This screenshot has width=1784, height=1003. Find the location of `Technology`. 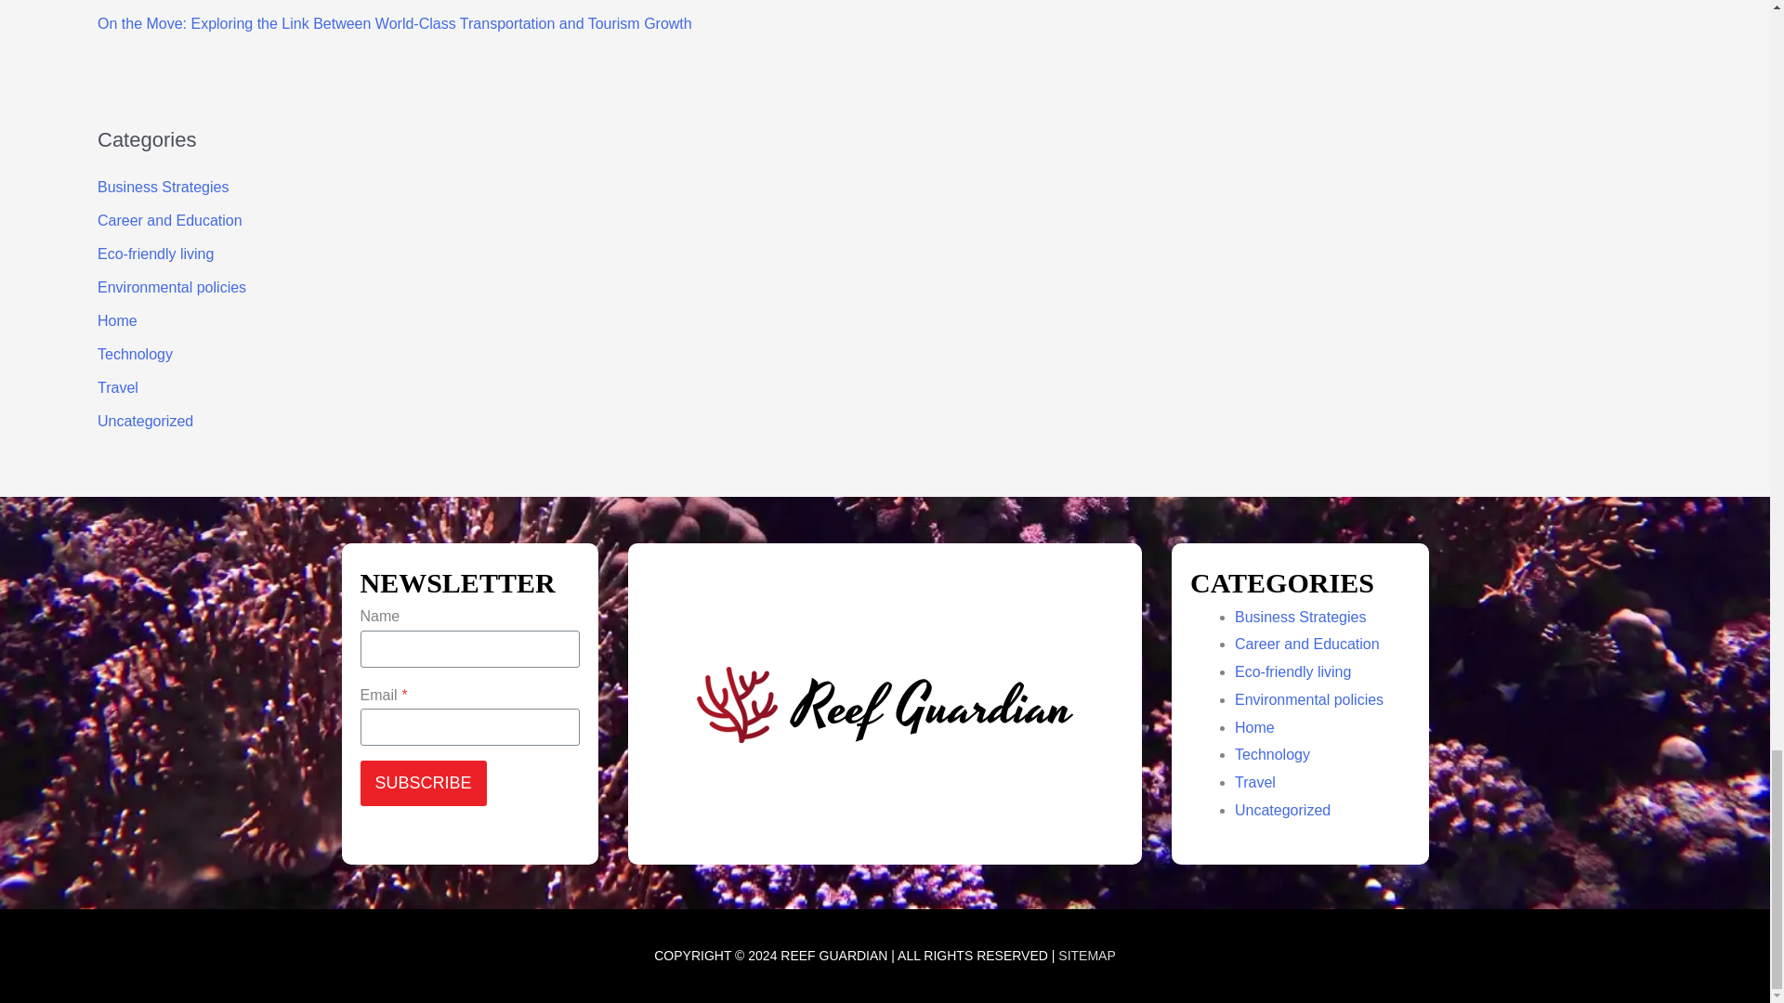

Technology is located at coordinates (136, 353).